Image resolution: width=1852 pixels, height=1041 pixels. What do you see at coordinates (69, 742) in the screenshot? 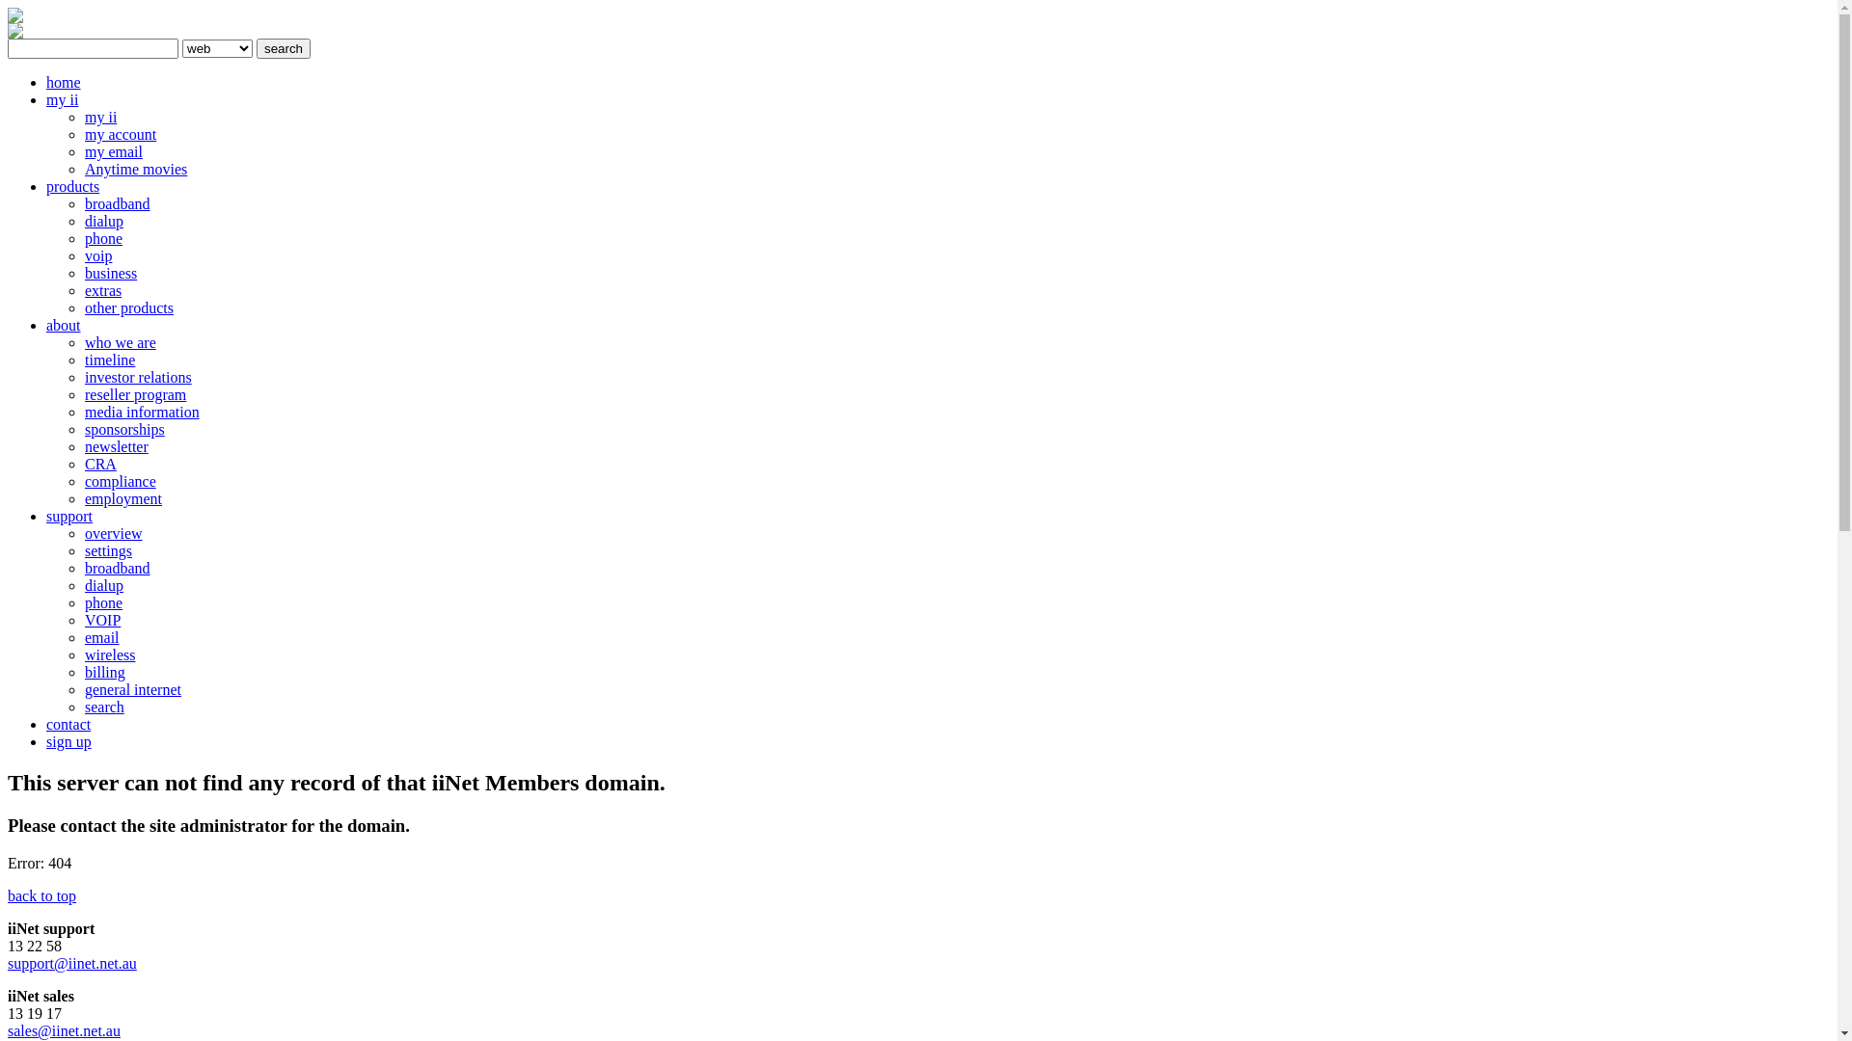
I see `sign up` at bounding box center [69, 742].